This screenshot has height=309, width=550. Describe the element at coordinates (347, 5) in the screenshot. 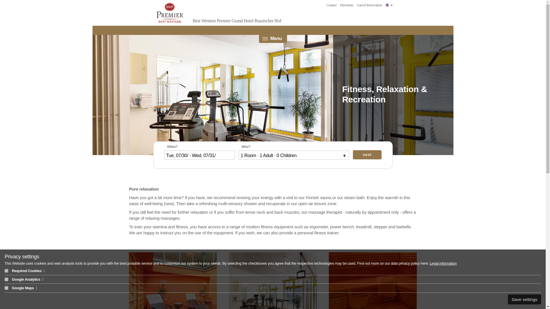

I see `Directions` at that location.